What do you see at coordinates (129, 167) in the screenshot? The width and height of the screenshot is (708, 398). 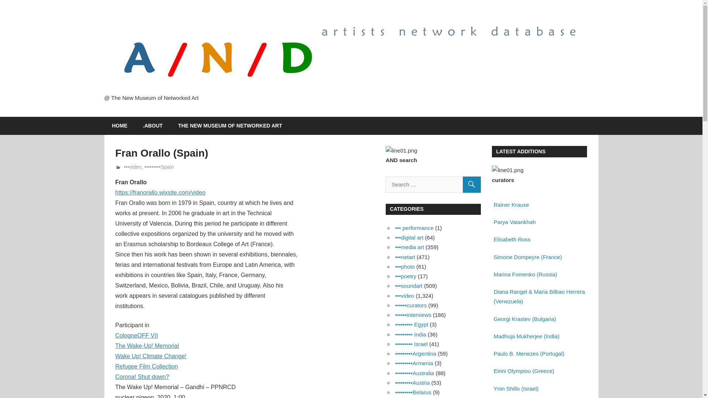 I see `View all posts by infart` at bounding box center [129, 167].